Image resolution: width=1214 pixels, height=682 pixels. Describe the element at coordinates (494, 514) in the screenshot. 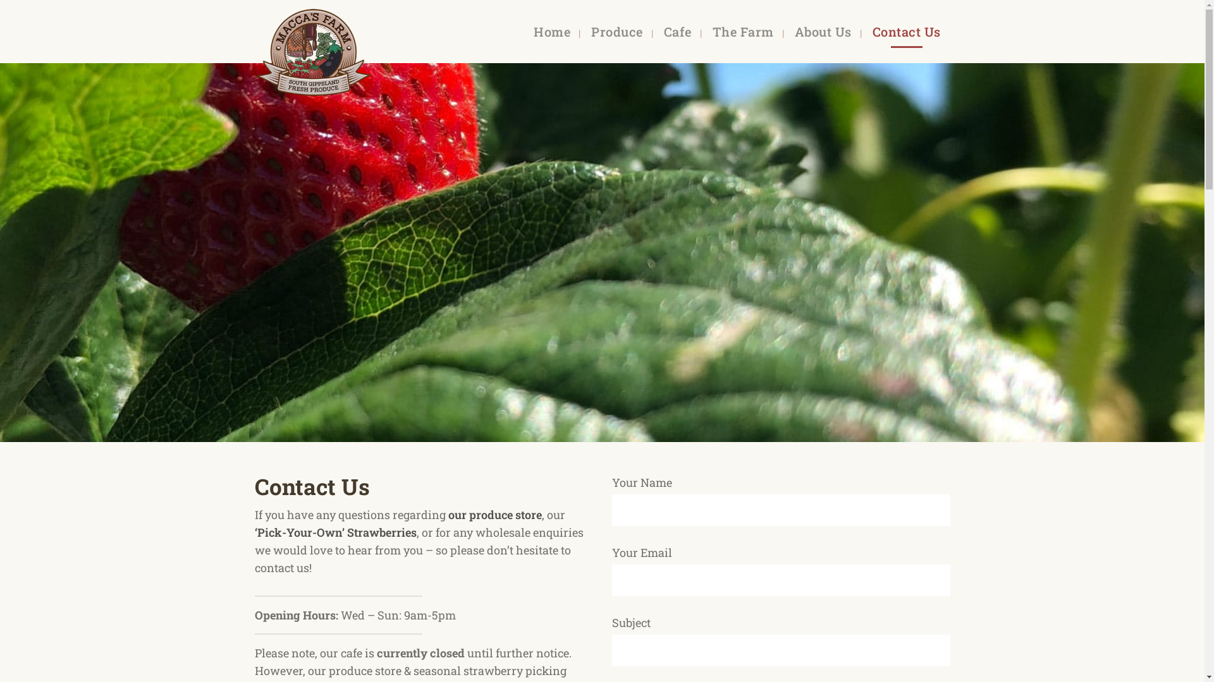

I see `our produce store` at that location.